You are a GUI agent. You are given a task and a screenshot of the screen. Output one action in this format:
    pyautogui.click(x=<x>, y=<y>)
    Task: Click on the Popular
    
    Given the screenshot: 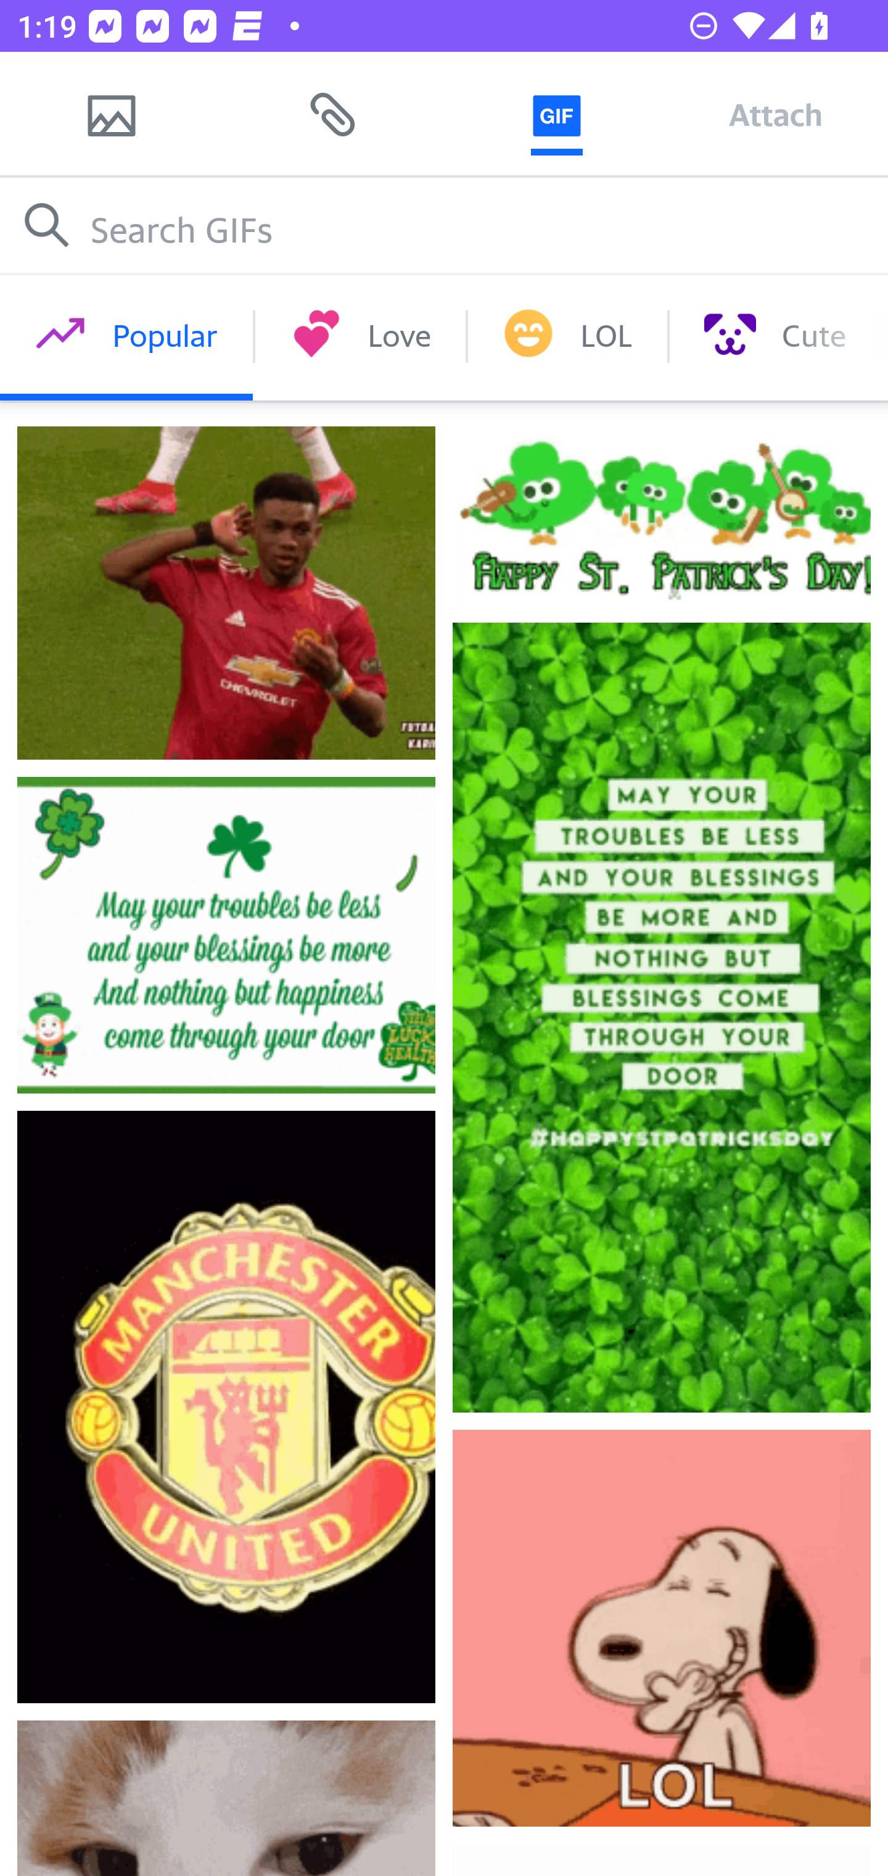 What is the action you would take?
    pyautogui.click(x=126, y=336)
    